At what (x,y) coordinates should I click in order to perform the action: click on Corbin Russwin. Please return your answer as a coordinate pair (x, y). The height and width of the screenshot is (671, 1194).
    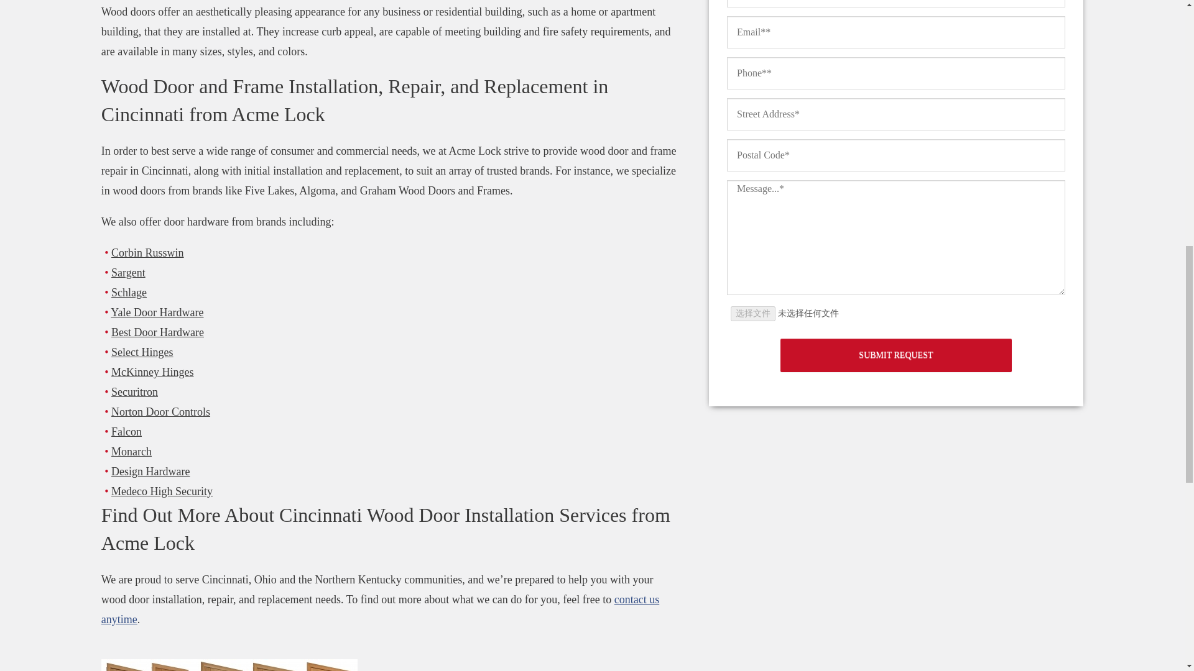
    Looking at the image, I should click on (147, 252).